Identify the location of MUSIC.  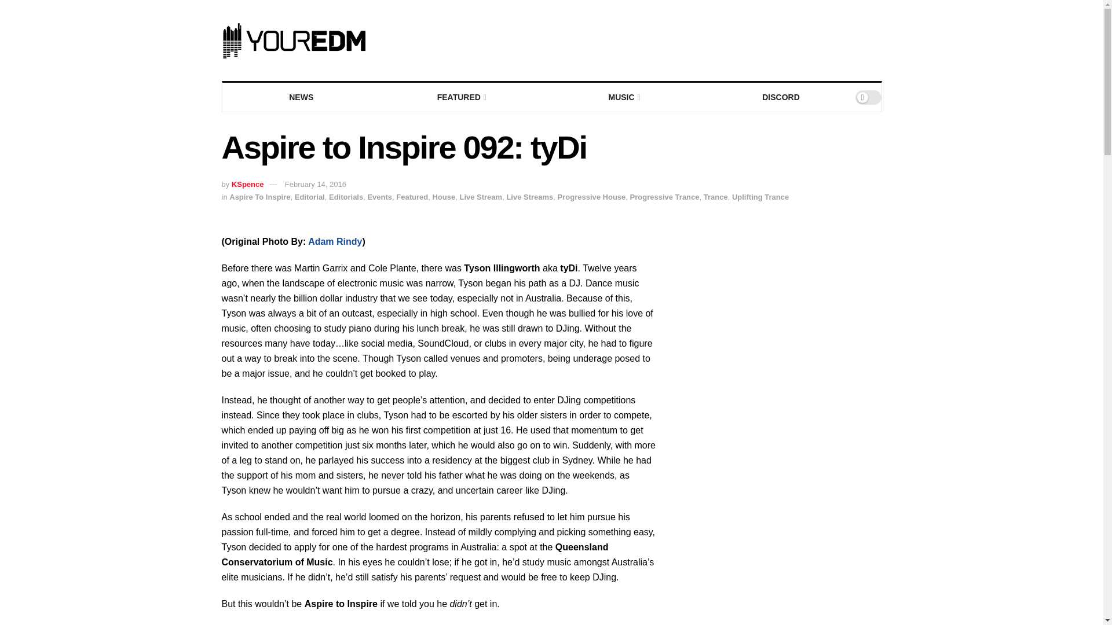
(623, 97).